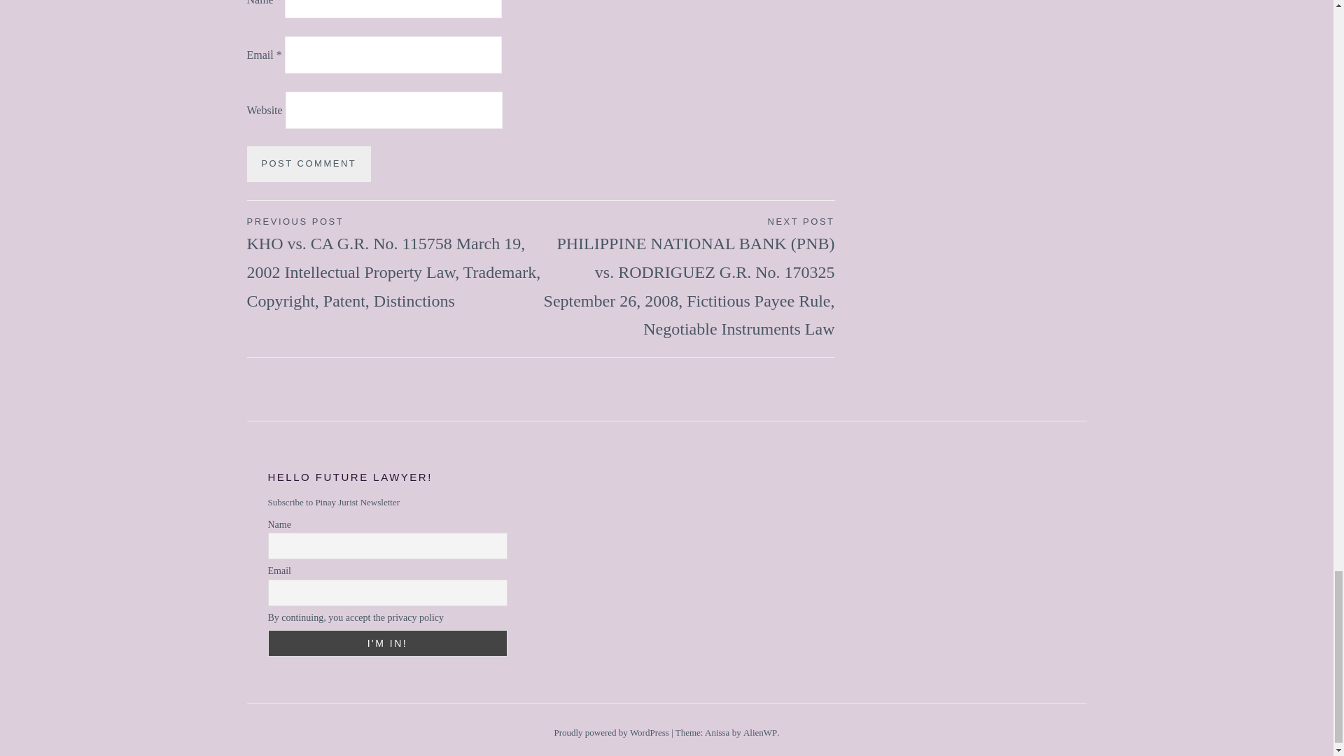 The width and height of the screenshot is (1344, 756). Describe the element at coordinates (386, 643) in the screenshot. I see `I'm In!` at that location.